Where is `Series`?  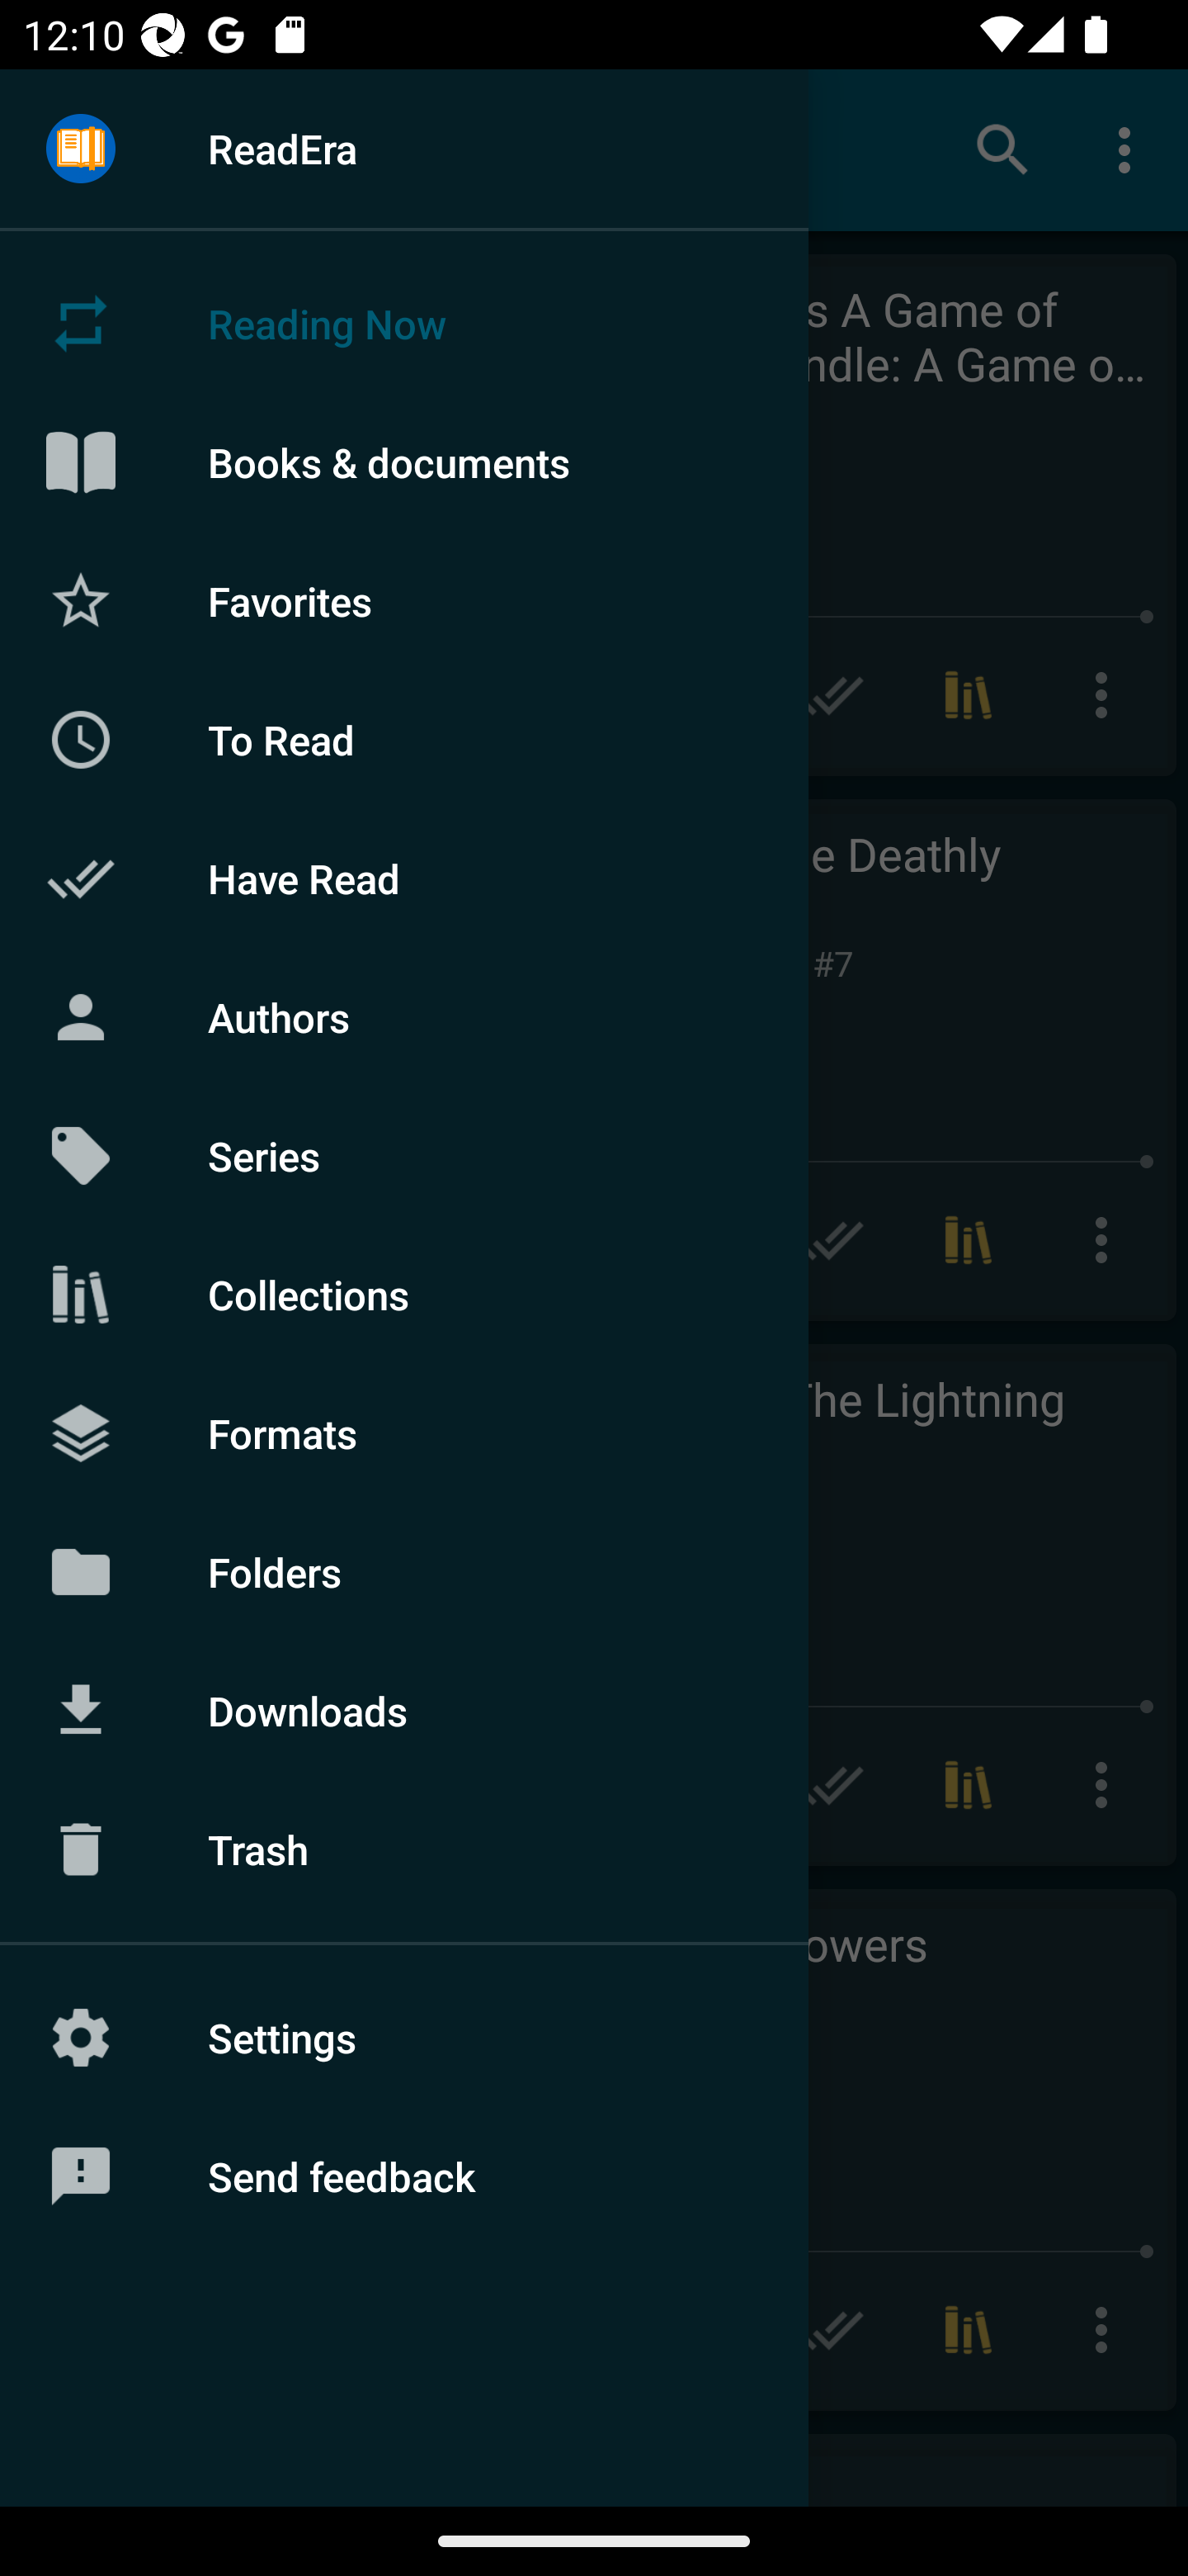
Series is located at coordinates (404, 1156).